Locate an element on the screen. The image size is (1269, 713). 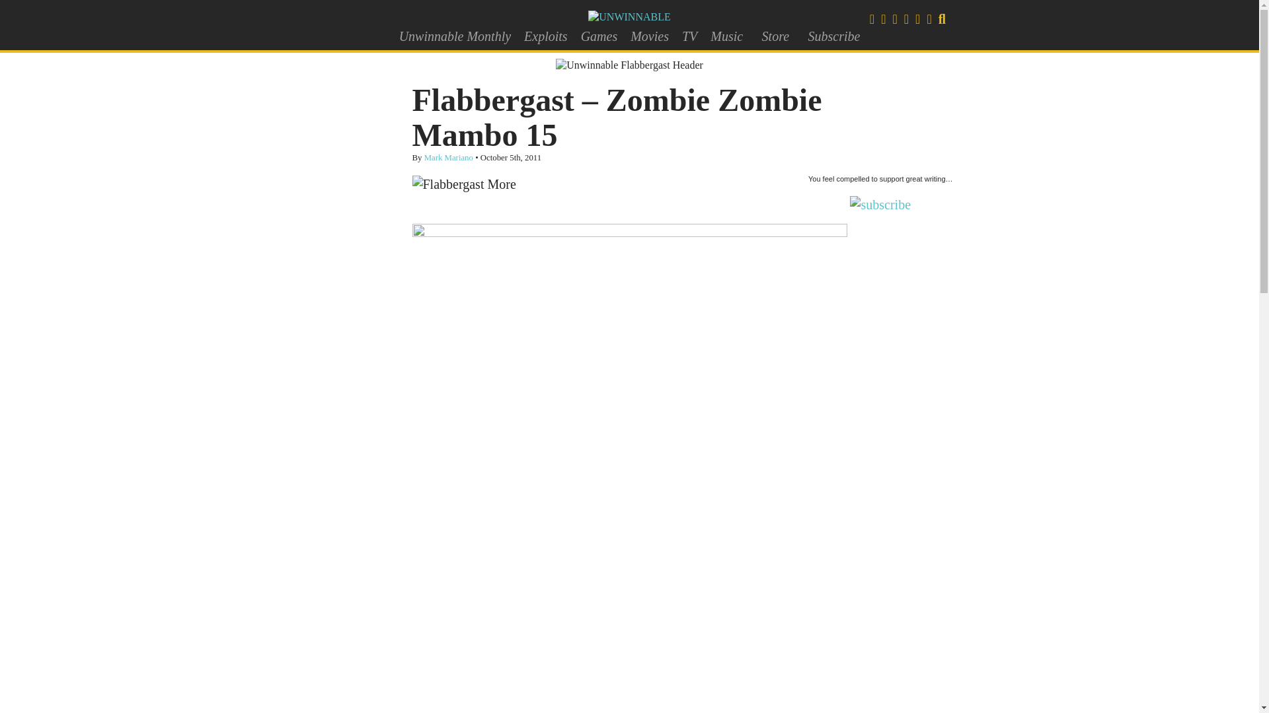
Games is located at coordinates (599, 36).